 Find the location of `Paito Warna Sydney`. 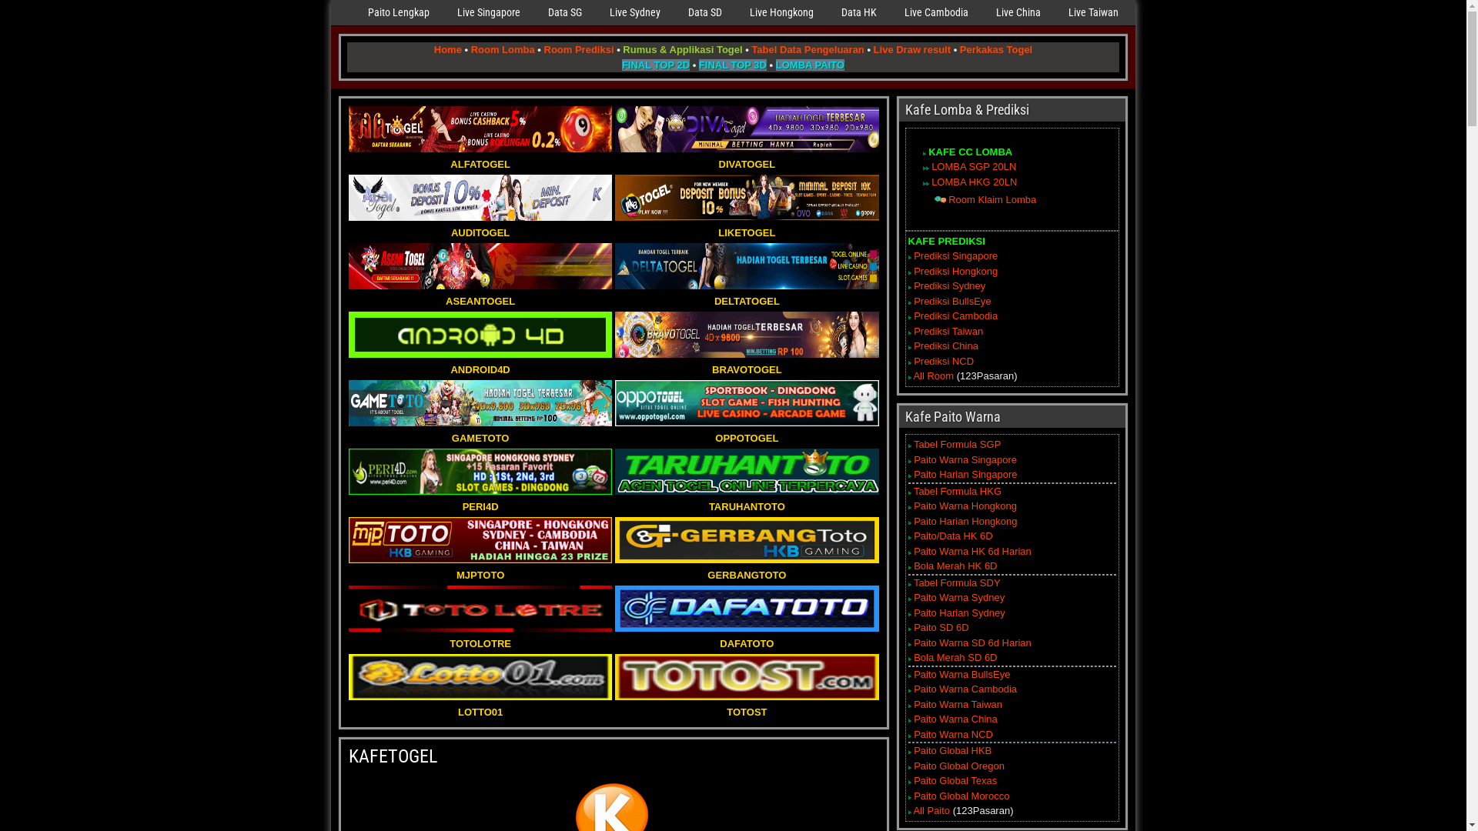

Paito Warna Sydney is located at coordinates (959, 597).